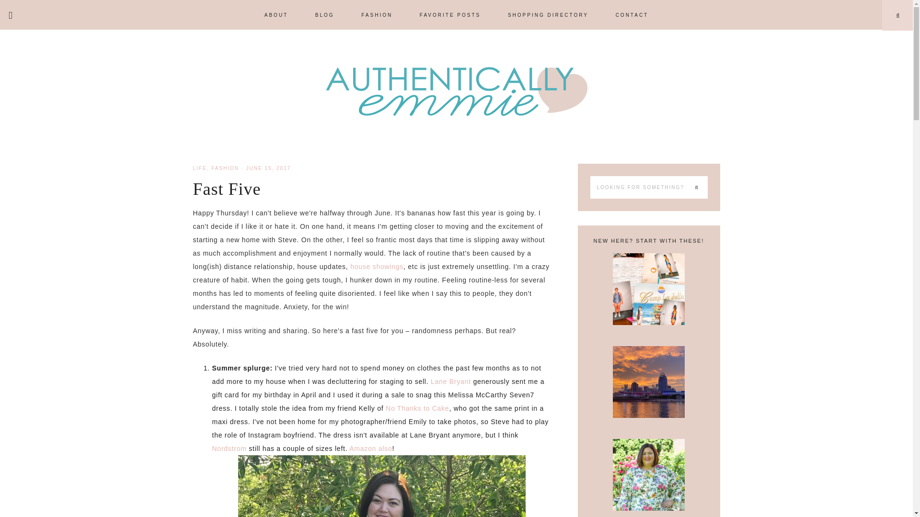 Image resolution: width=920 pixels, height=517 pixels. Describe the element at coordinates (632, 14) in the screenshot. I see `CONTACT` at that location.